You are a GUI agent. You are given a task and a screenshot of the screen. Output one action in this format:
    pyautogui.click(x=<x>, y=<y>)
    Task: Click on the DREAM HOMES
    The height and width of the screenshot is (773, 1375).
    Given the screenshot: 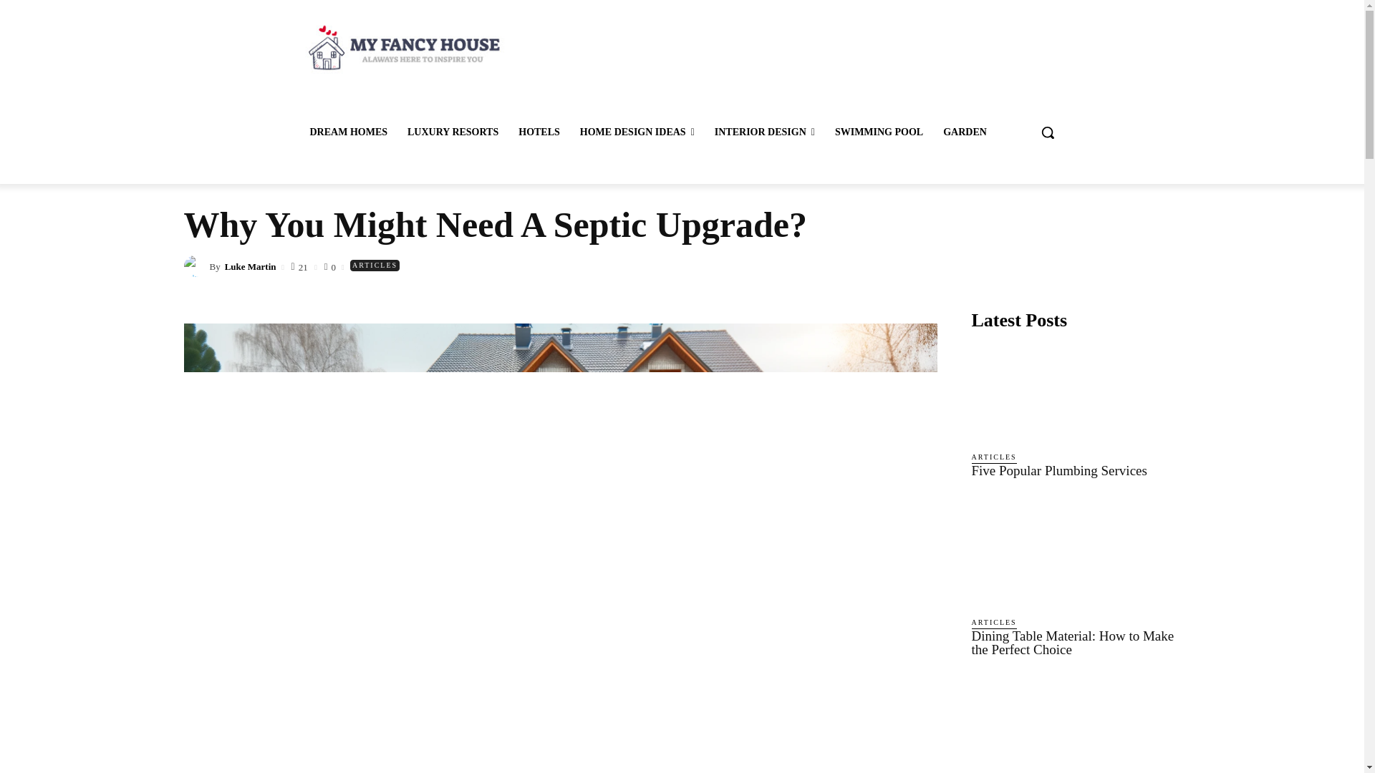 What is the action you would take?
    pyautogui.click(x=348, y=132)
    